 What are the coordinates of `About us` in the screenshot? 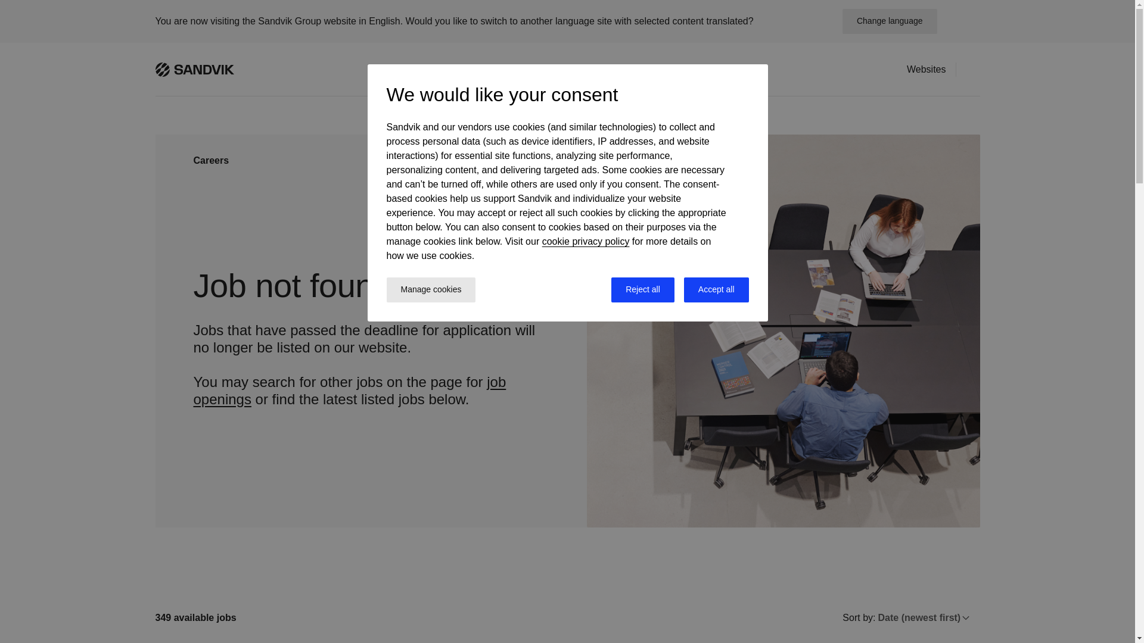 It's located at (728, 69).